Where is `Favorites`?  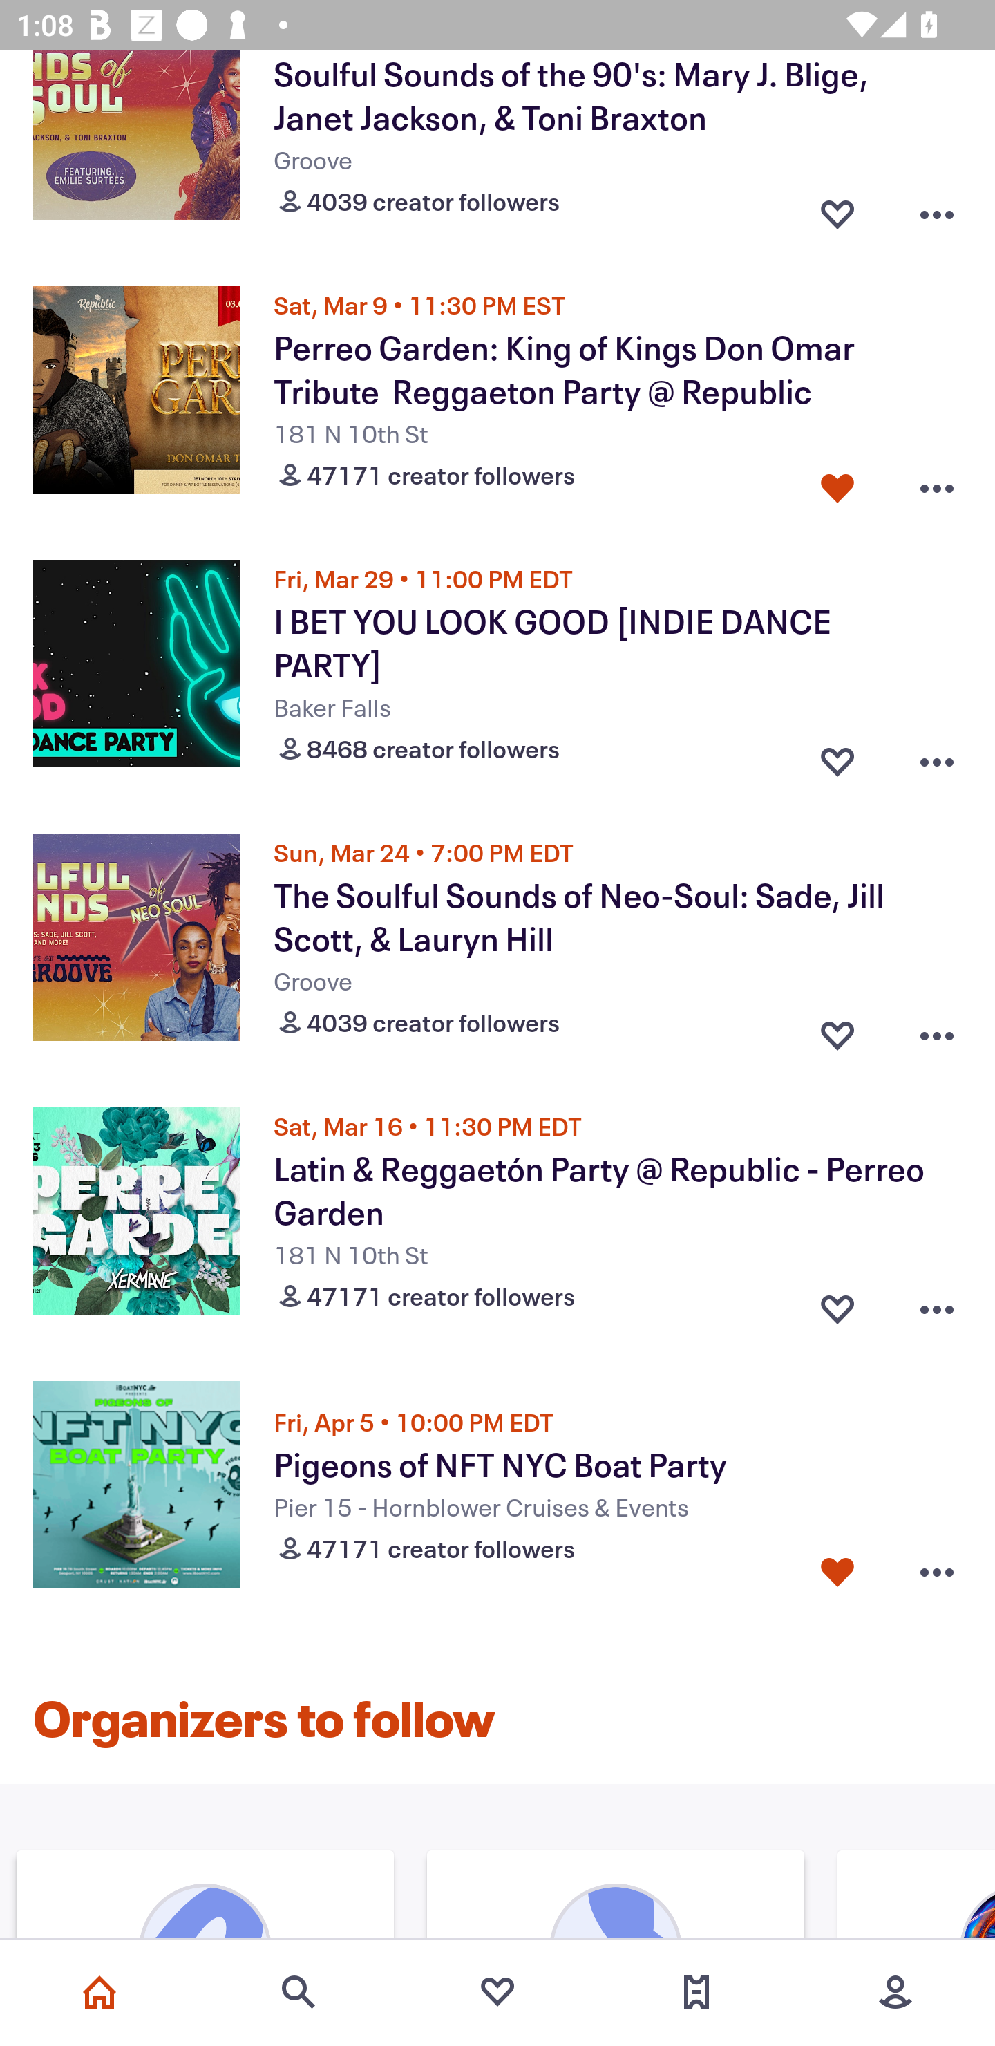
Favorites is located at coordinates (497, 1992).